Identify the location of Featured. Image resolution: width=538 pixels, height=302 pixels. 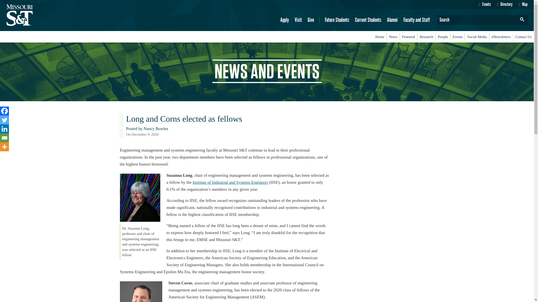
(409, 37).